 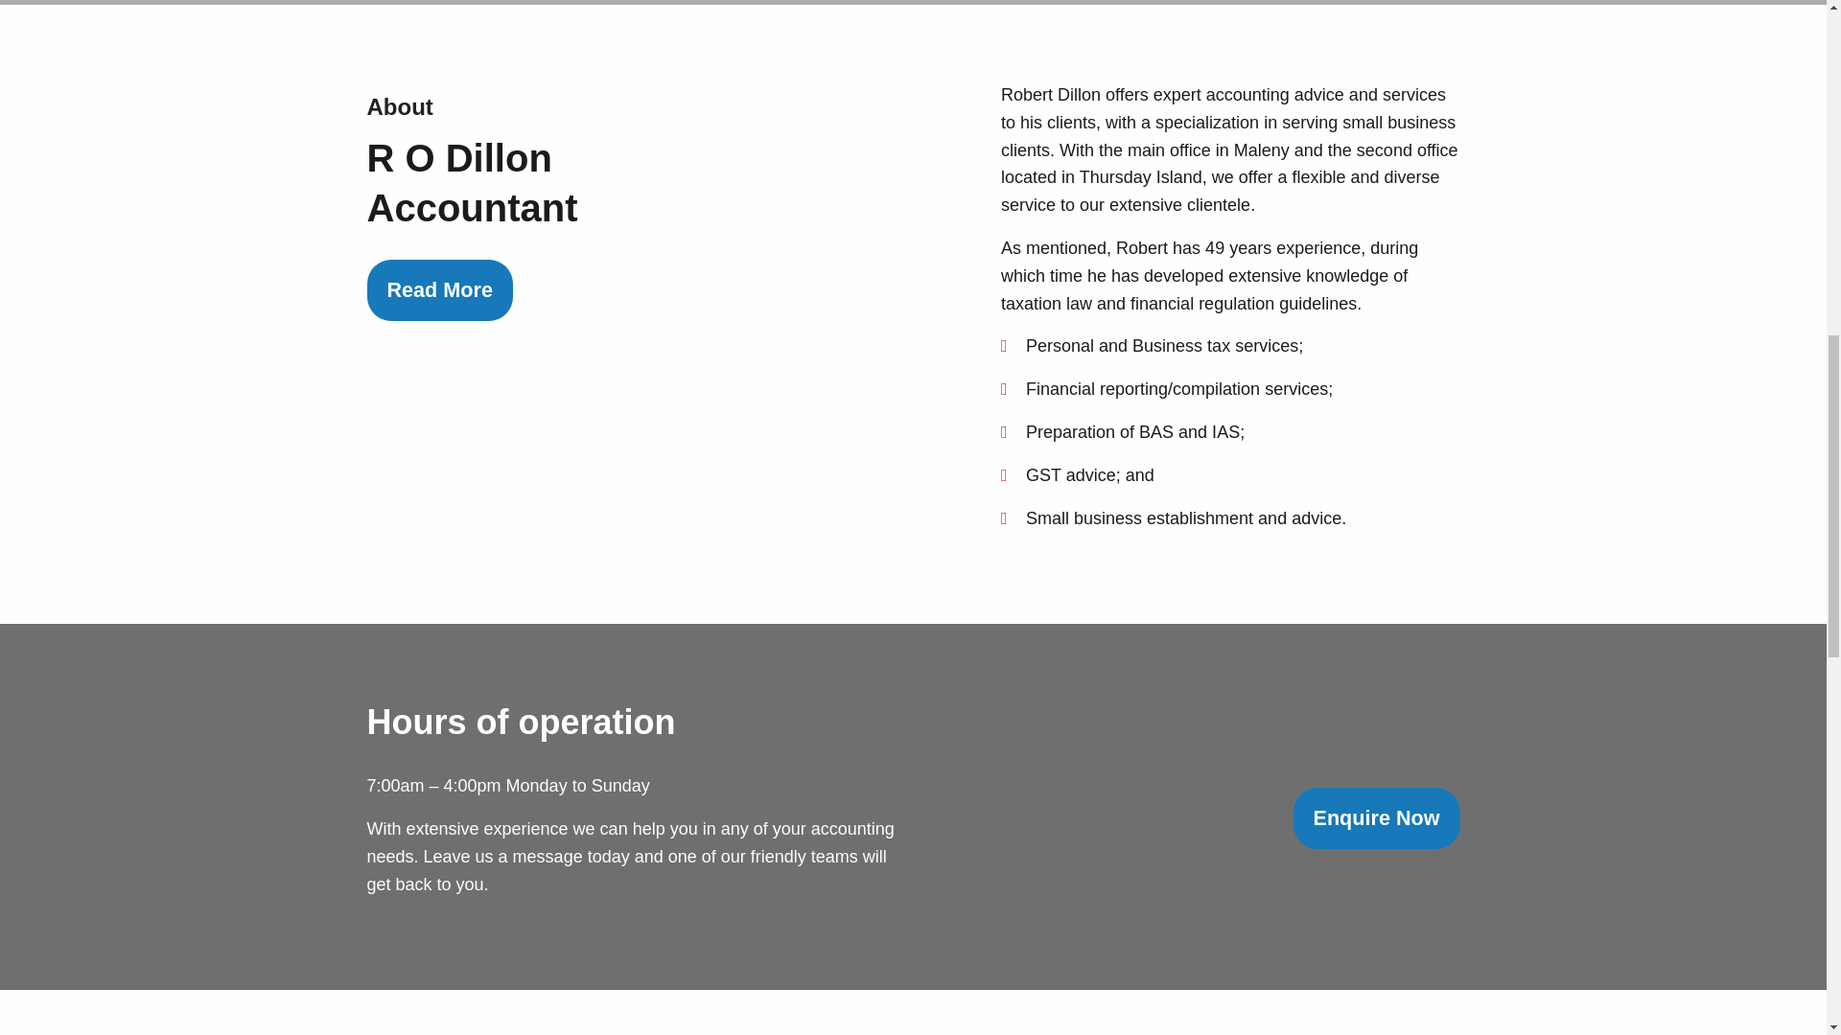 What do you see at coordinates (439, 289) in the screenshot?
I see `Read More` at bounding box center [439, 289].